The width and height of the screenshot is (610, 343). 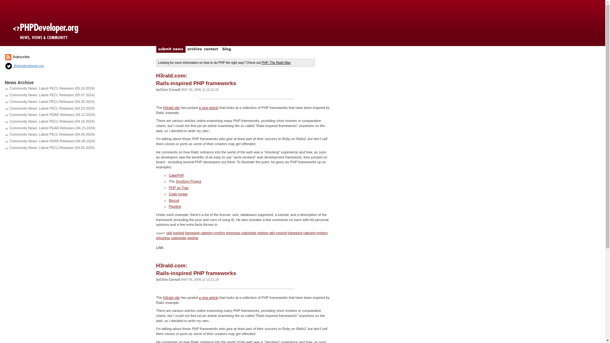 What do you see at coordinates (281, 232) in the screenshot?
I see `inspired` at bounding box center [281, 232].